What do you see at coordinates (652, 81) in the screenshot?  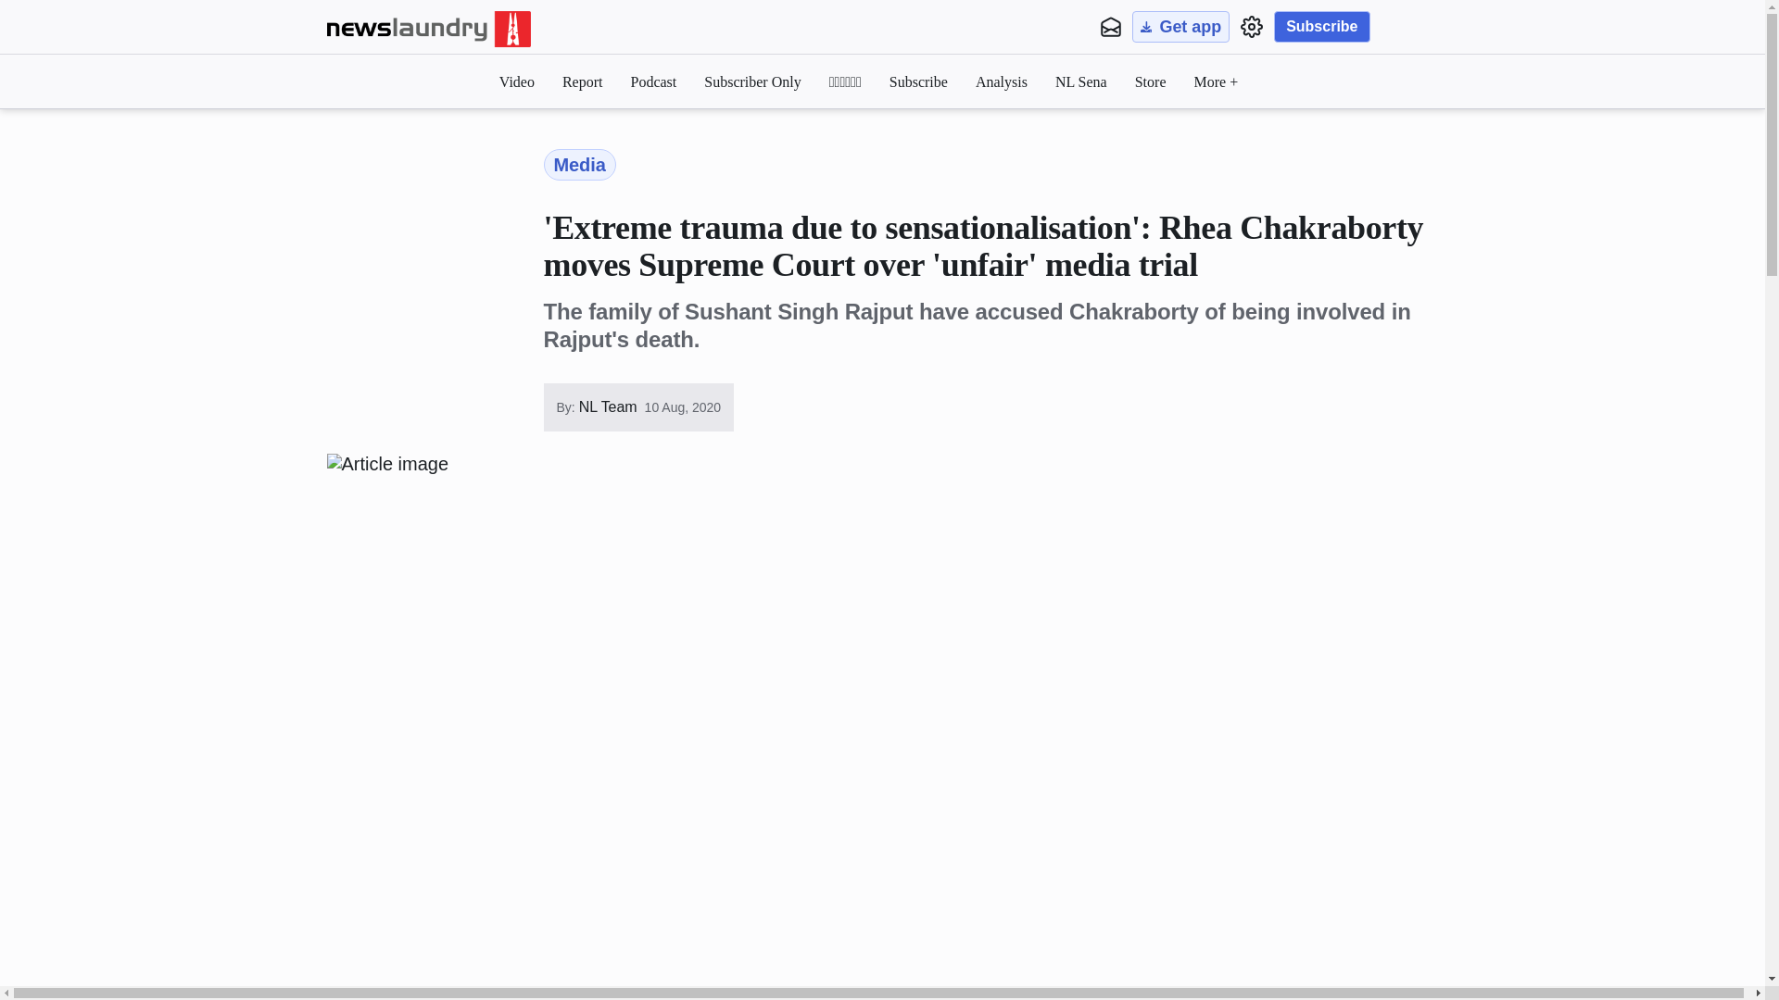 I see `Podcast` at bounding box center [652, 81].